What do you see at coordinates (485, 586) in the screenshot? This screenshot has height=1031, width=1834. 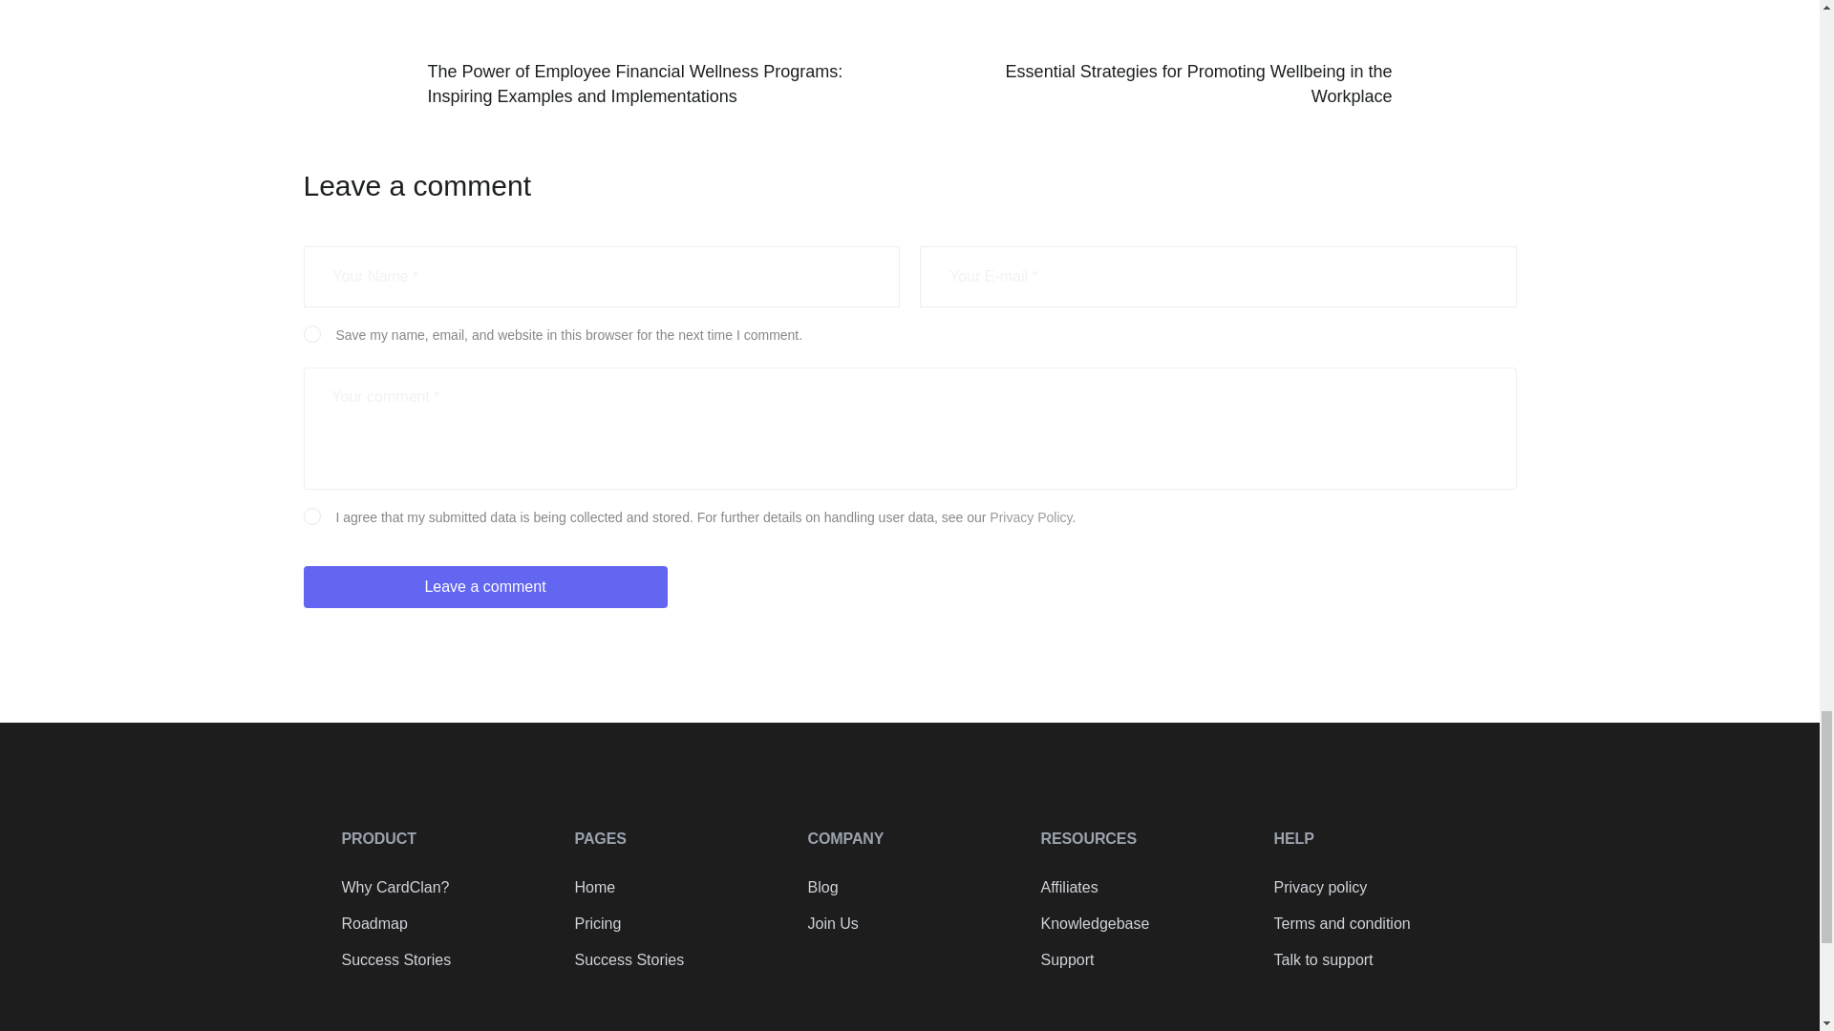 I see `Leave a comment` at bounding box center [485, 586].